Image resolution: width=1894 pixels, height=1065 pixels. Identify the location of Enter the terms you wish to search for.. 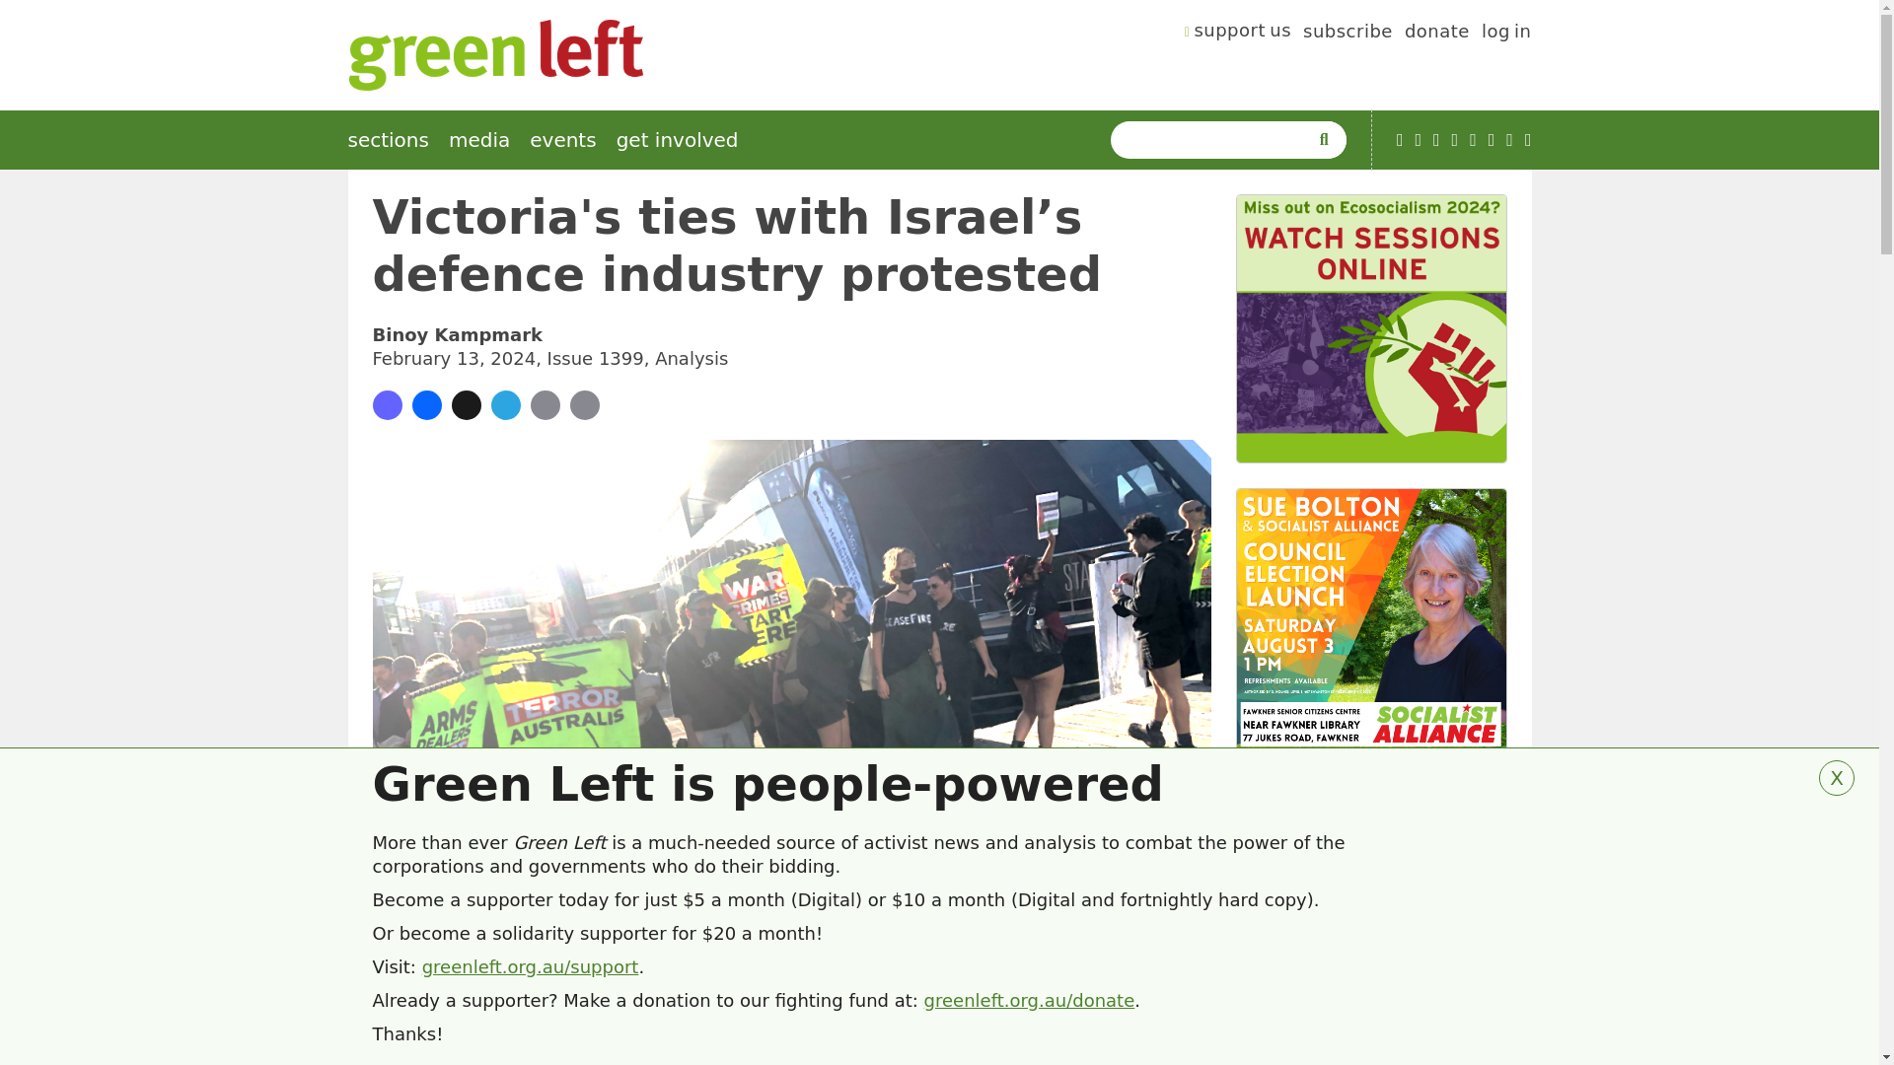
(1213, 140).